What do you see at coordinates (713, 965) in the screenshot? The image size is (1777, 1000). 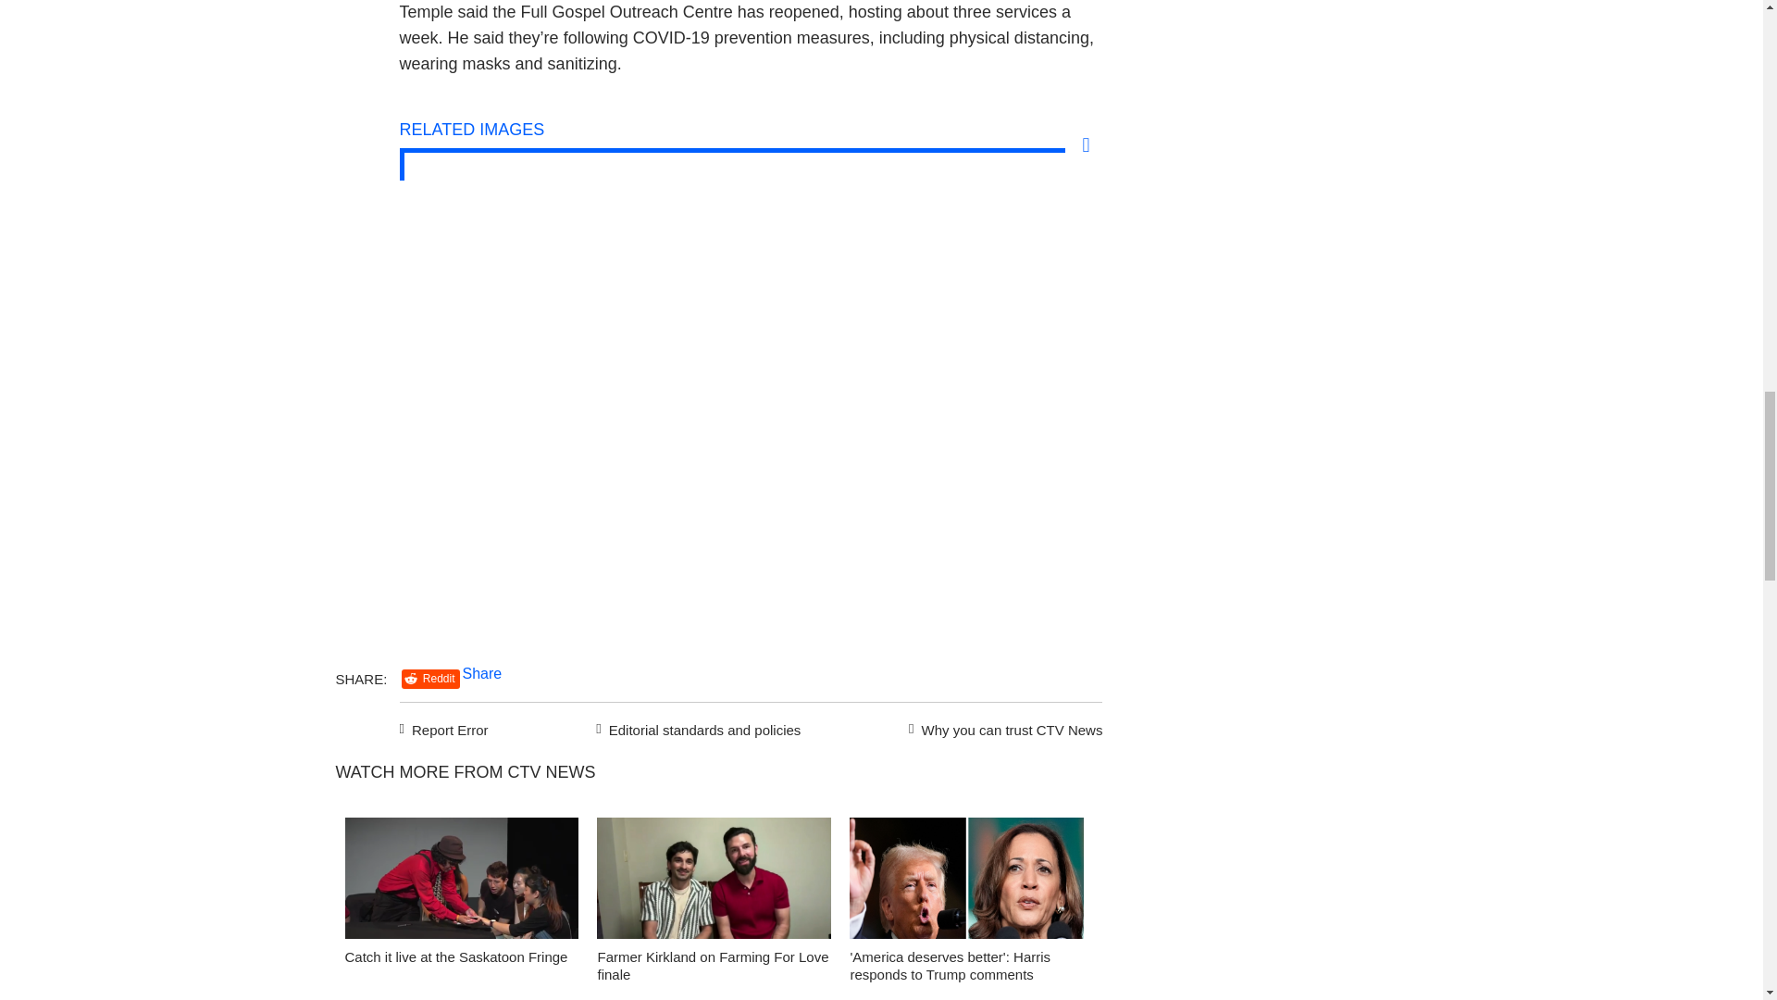 I see `Farmer Kirkland on Farming For Love finale` at bounding box center [713, 965].